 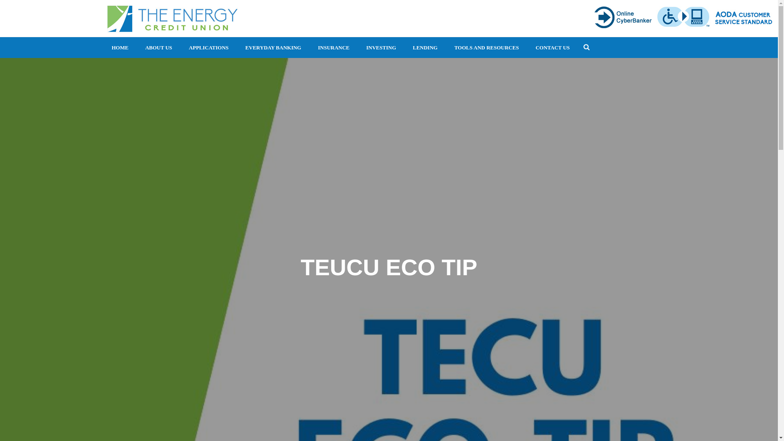 I want to click on AODA Customer Service Standard, so click(x=743, y=17).